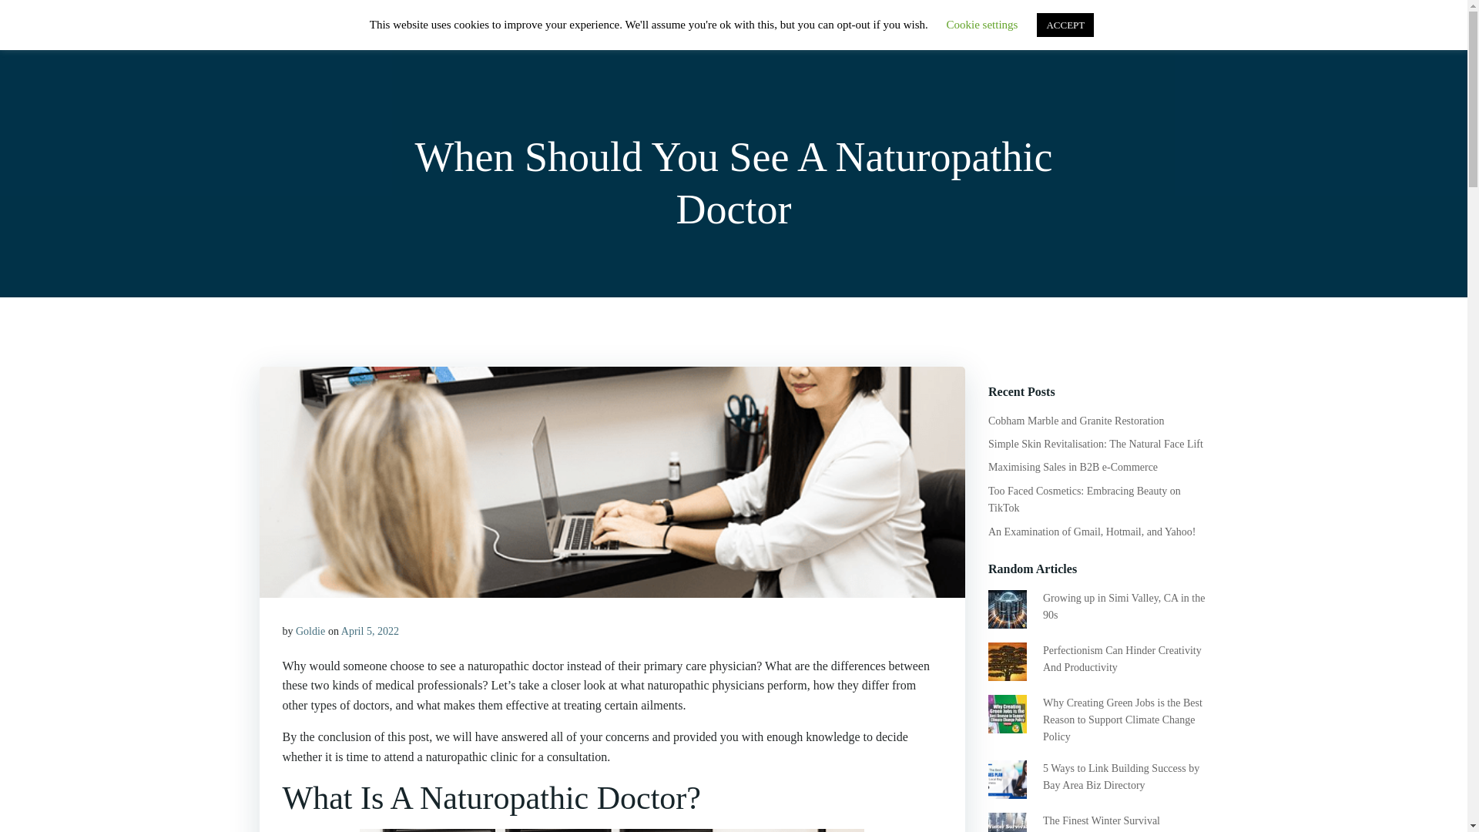  Describe the element at coordinates (1029, 34) in the screenshot. I see `ARTICLES` at that location.